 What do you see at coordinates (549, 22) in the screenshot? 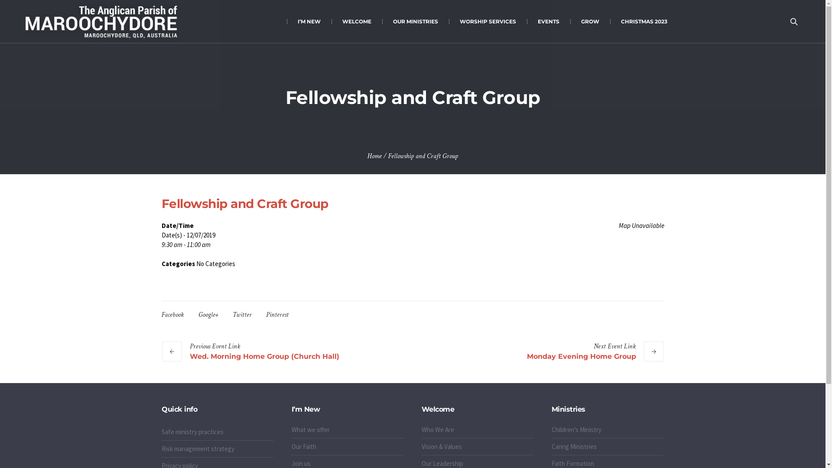
I see `EVENTS` at bounding box center [549, 22].